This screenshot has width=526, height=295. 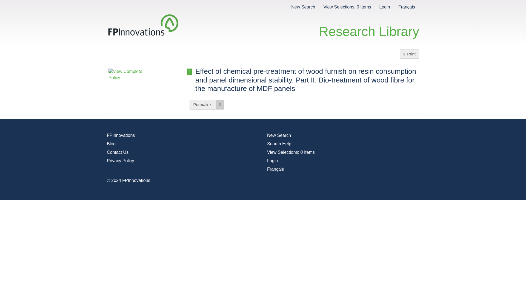 What do you see at coordinates (279, 135) in the screenshot?
I see `New Search` at bounding box center [279, 135].